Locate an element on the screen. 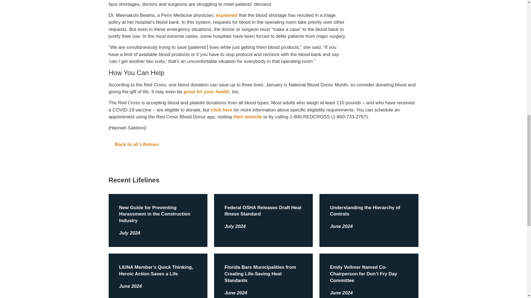 Image resolution: width=531 pixels, height=298 pixels. Federal OSHA Releases Draft Heat Illness Standard is located at coordinates (263, 211).